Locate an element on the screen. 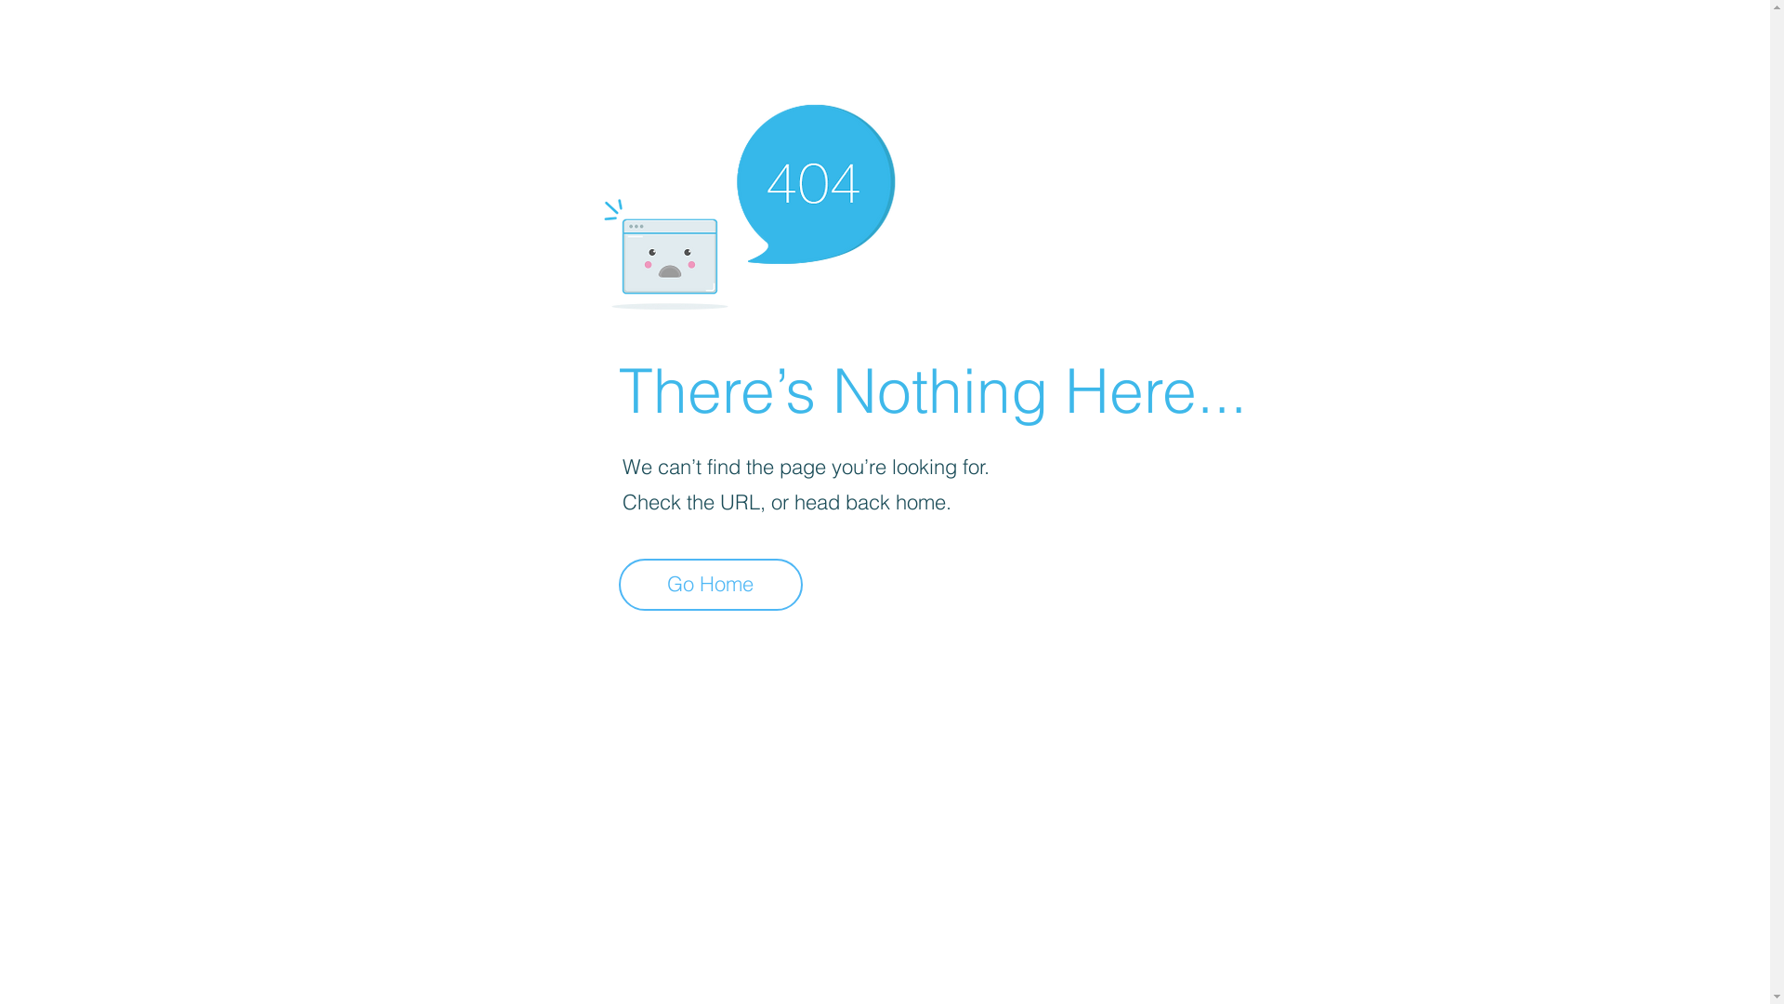  404-icon_2.png is located at coordinates (749, 203).